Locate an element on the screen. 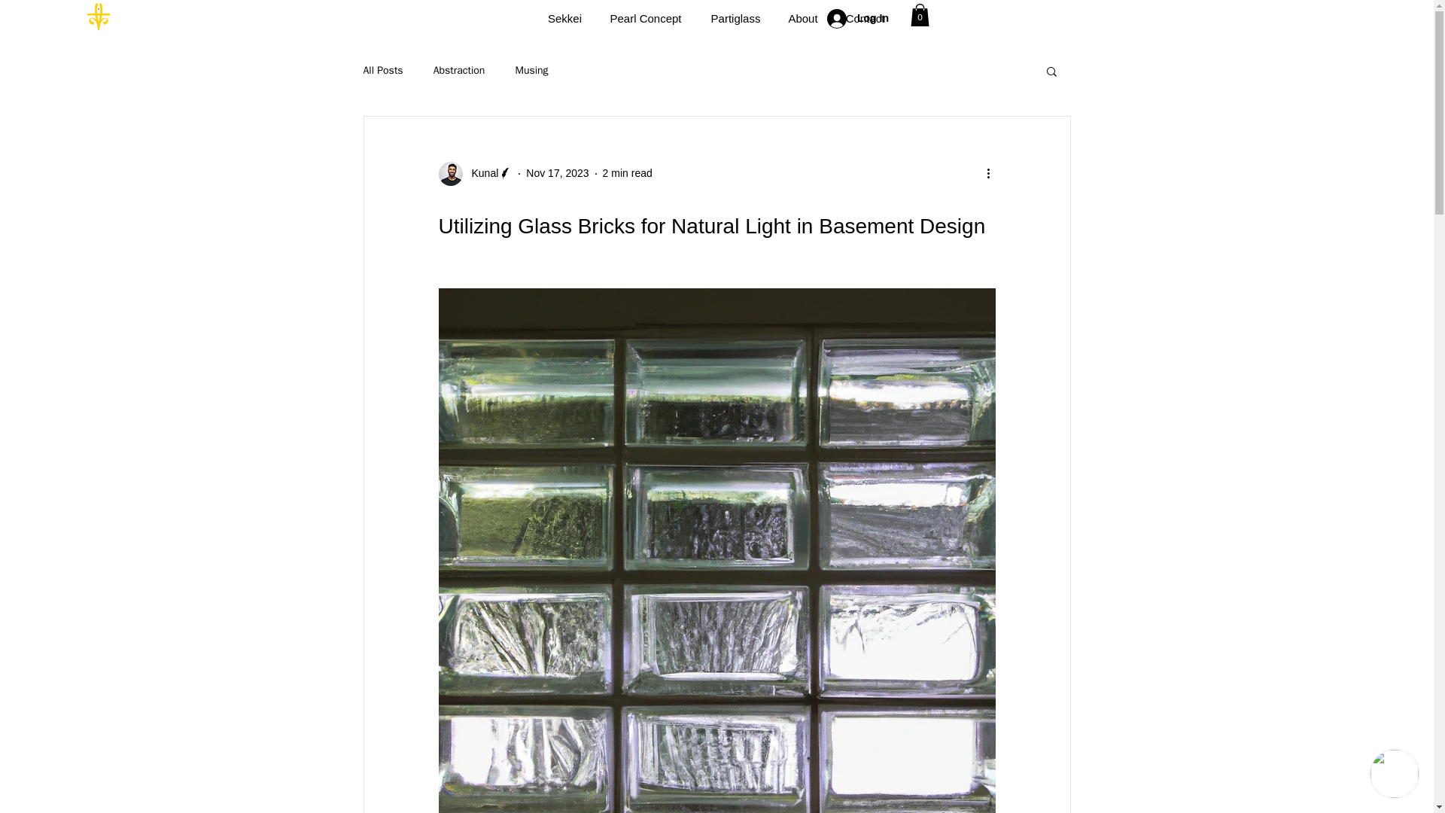  Abstraction is located at coordinates (459, 71).